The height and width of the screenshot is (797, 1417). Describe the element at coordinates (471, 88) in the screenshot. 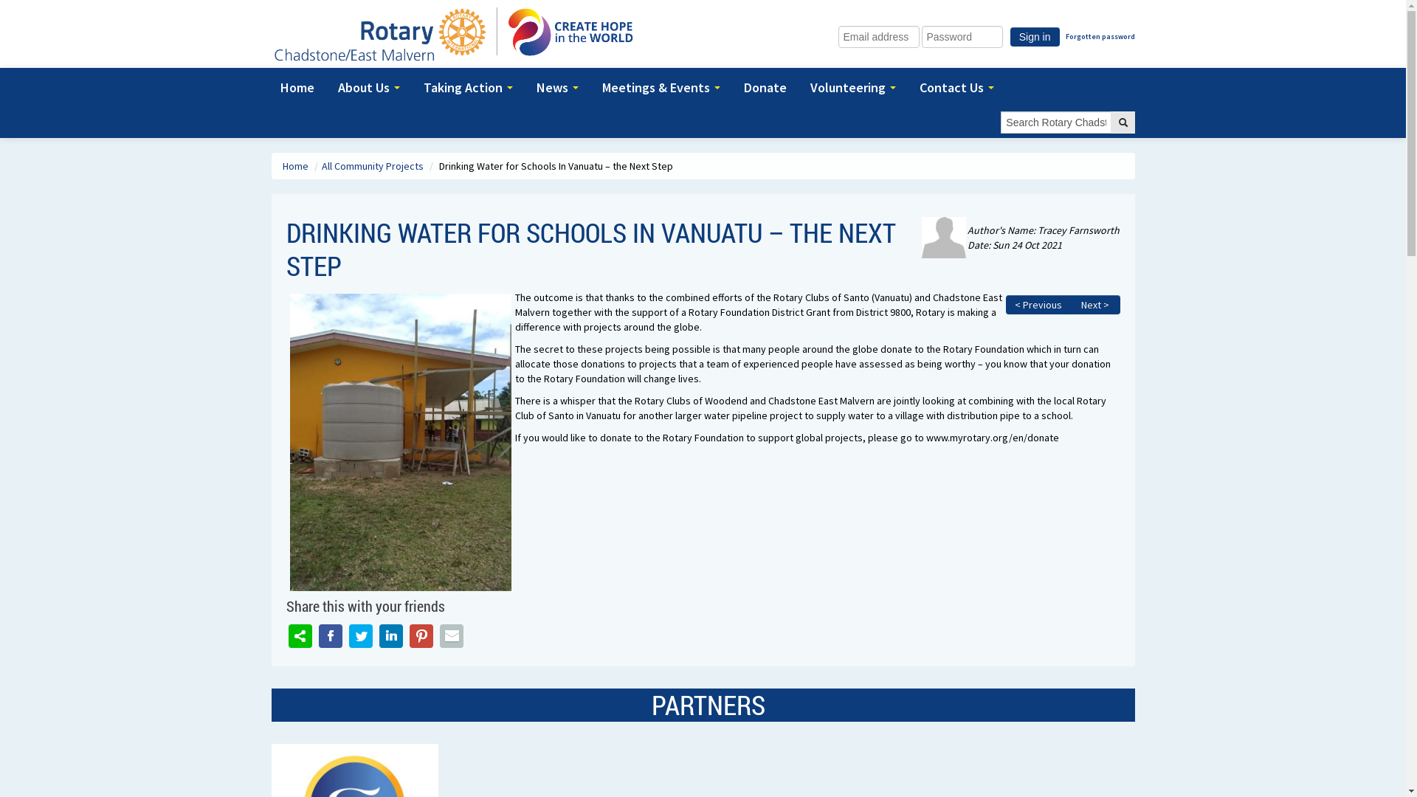

I see `Taking Action` at that location.